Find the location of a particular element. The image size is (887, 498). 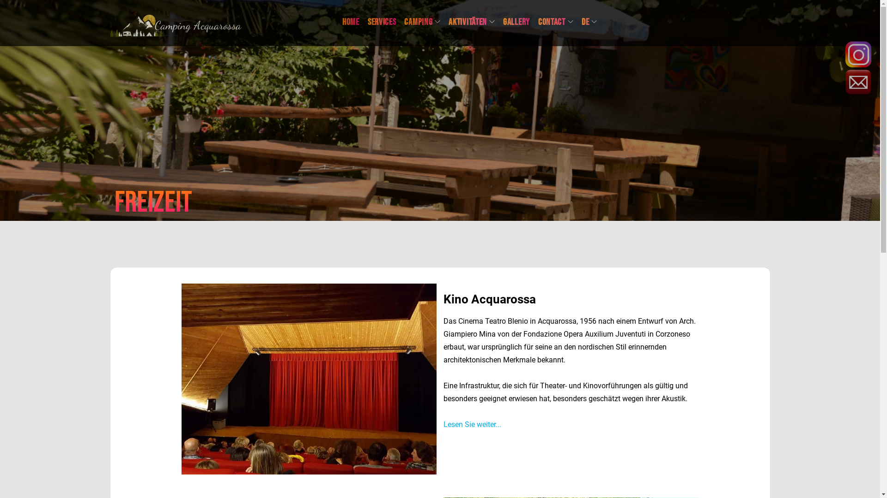

Camping Acquarossa is located at coordinates (198, 25).